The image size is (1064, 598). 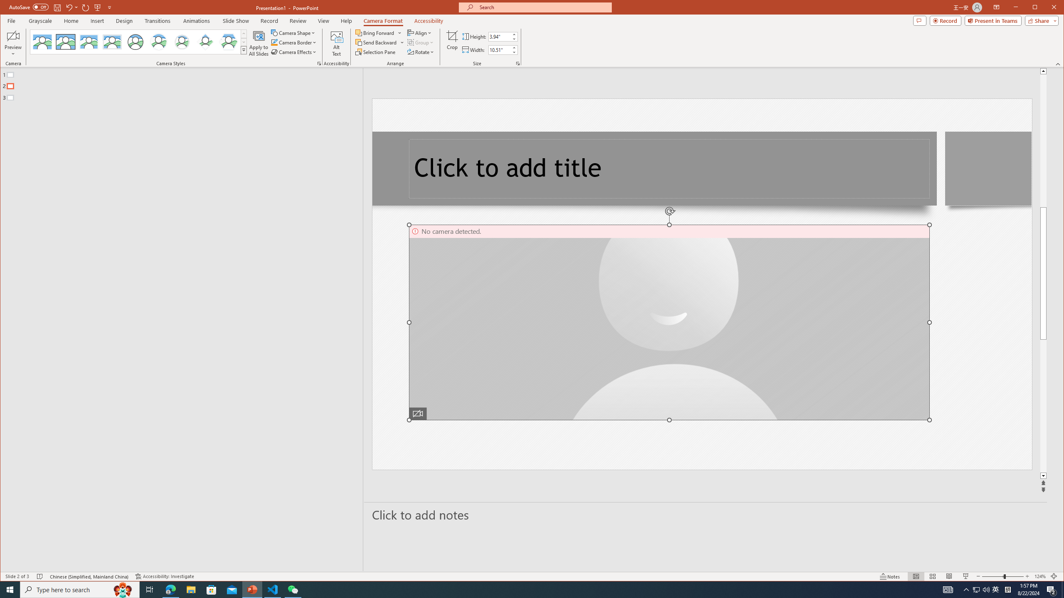 What do you see at coordinates (890, 576) in the screenshot?
I see `Notes ` at bounding box center [890, 576].